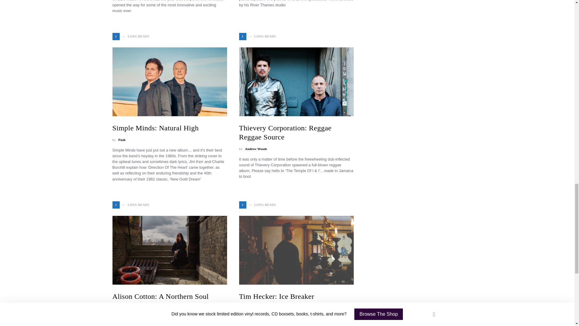  I want to click on View all posts by Mat Smith, so click(252, 308).